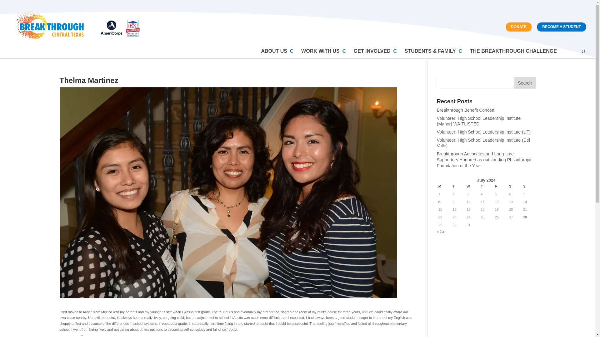 This screenshot has width=600, height=337. What do you see at coordinates (528, 187) in the screenshot?
I see `Sunday` at bounding box center [528, 187].